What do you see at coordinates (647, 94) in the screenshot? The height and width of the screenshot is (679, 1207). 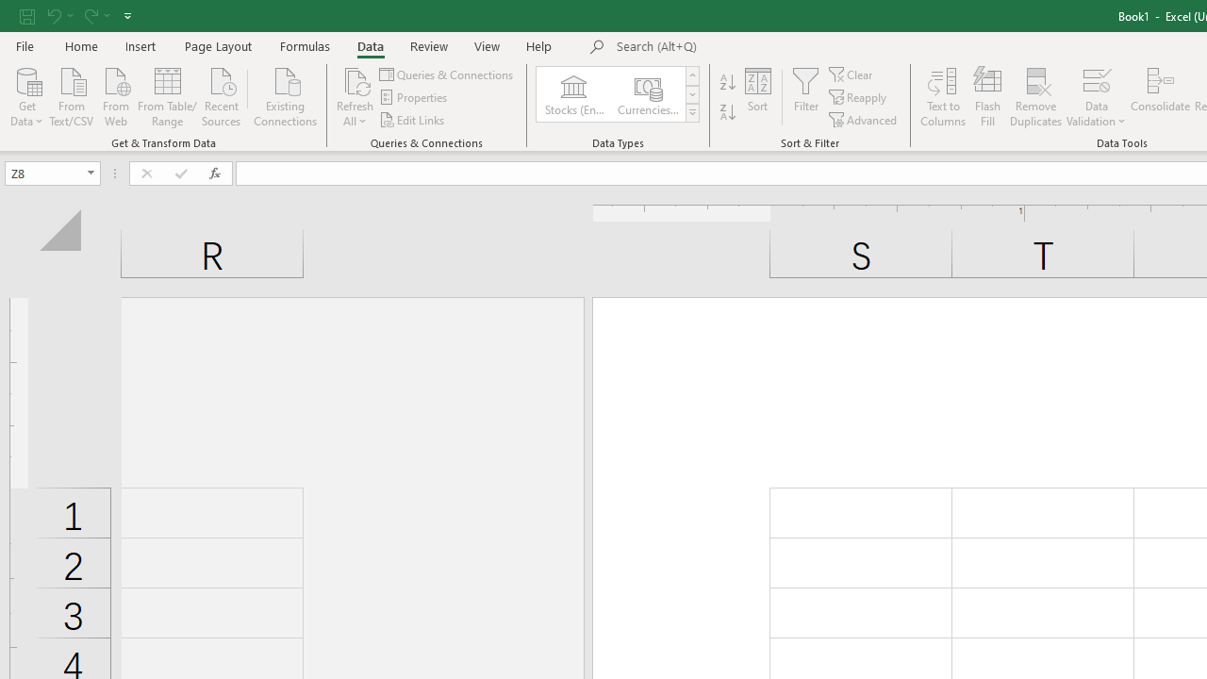 I see `Currencies (English)` at bounding box center [647, 94].